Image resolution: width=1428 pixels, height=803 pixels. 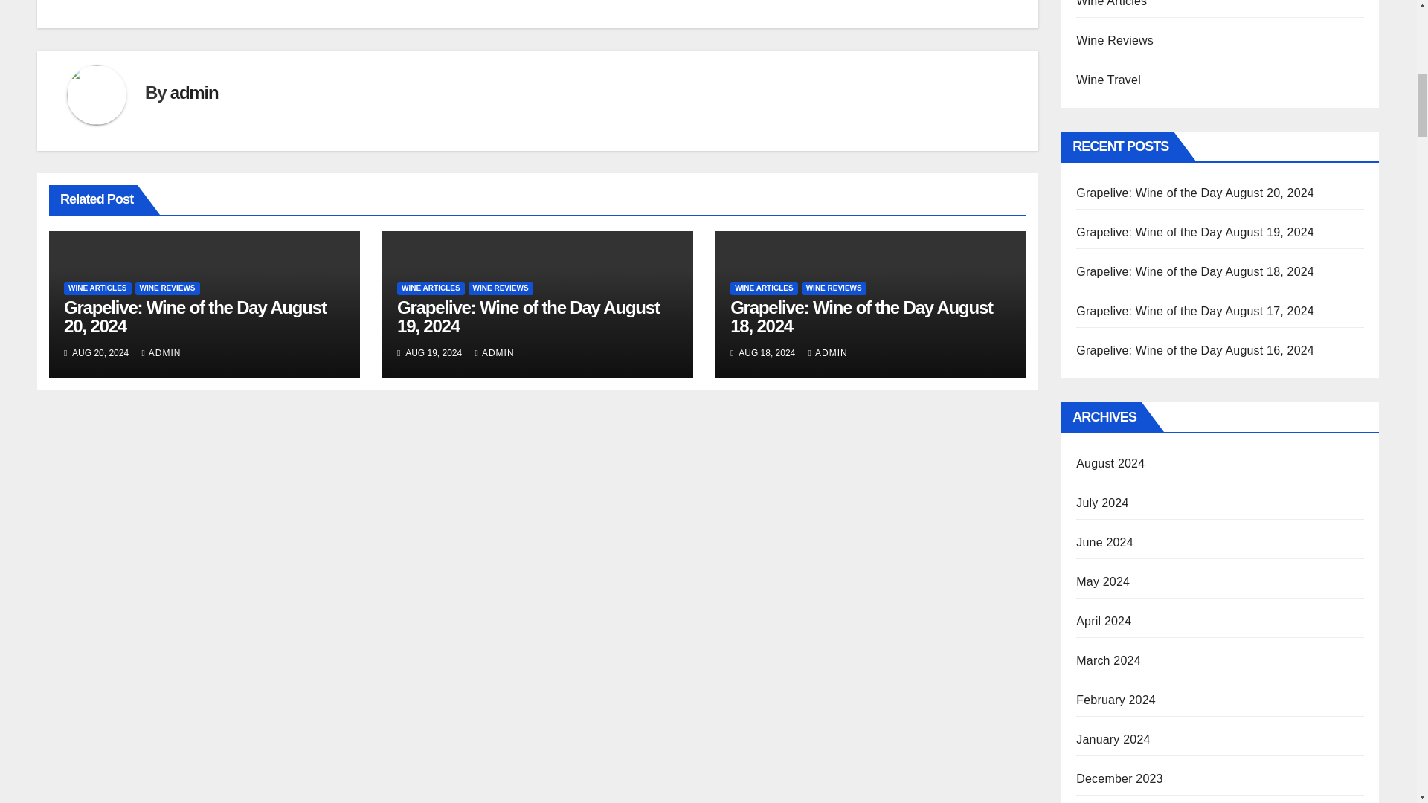 What do you see at coordinates (193, 92) in the screenshot?
I see `admin` at bounding box center [193, 92].